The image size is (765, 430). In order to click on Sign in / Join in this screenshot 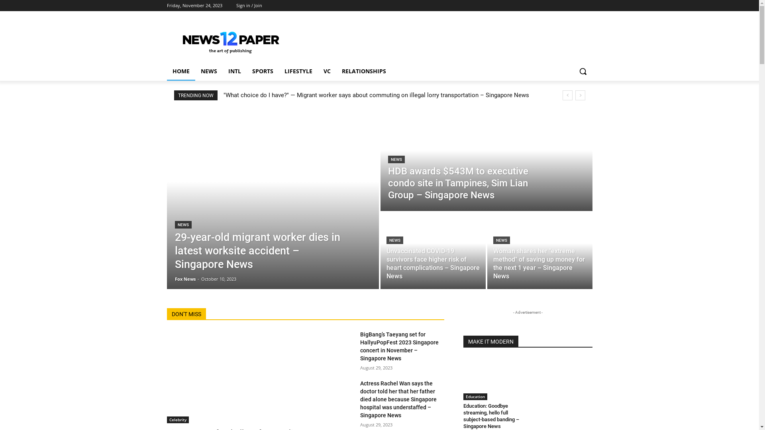, I will do `click(249, 6)`.